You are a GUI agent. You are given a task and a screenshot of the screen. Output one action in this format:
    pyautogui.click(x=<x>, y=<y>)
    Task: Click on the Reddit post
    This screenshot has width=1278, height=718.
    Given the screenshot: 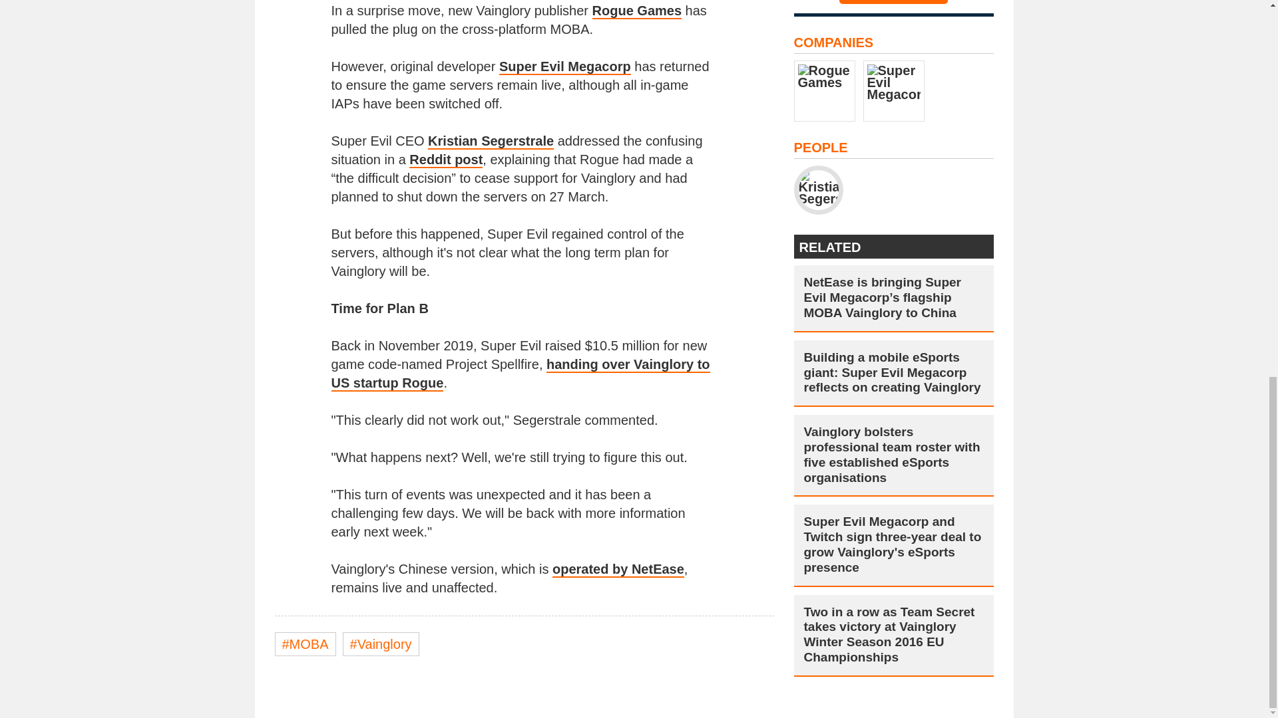 What is the action you would take?
    pyautogui.click(x=446, y=160)
    